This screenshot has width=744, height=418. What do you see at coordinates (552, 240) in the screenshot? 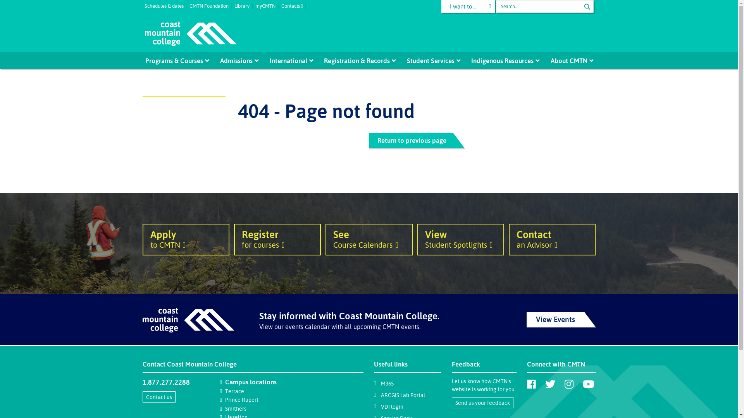
I see `Contact
an Advisor` at bounding box center [552, 240].